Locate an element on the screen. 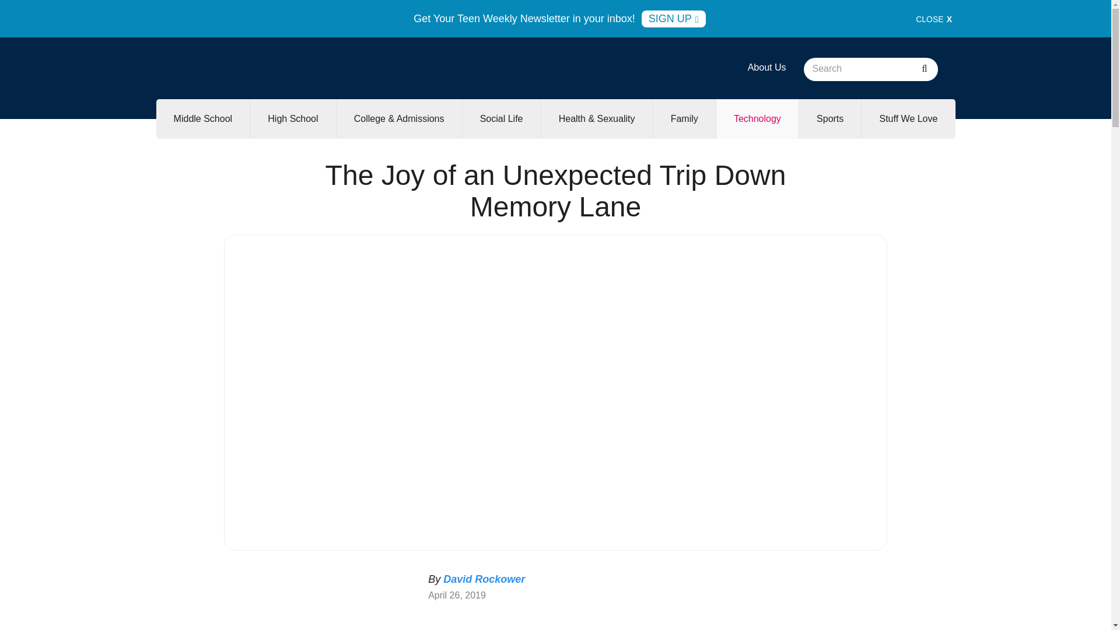 The image size is (1120, 630). Stuff We Love is located at coordinates (908, 118).